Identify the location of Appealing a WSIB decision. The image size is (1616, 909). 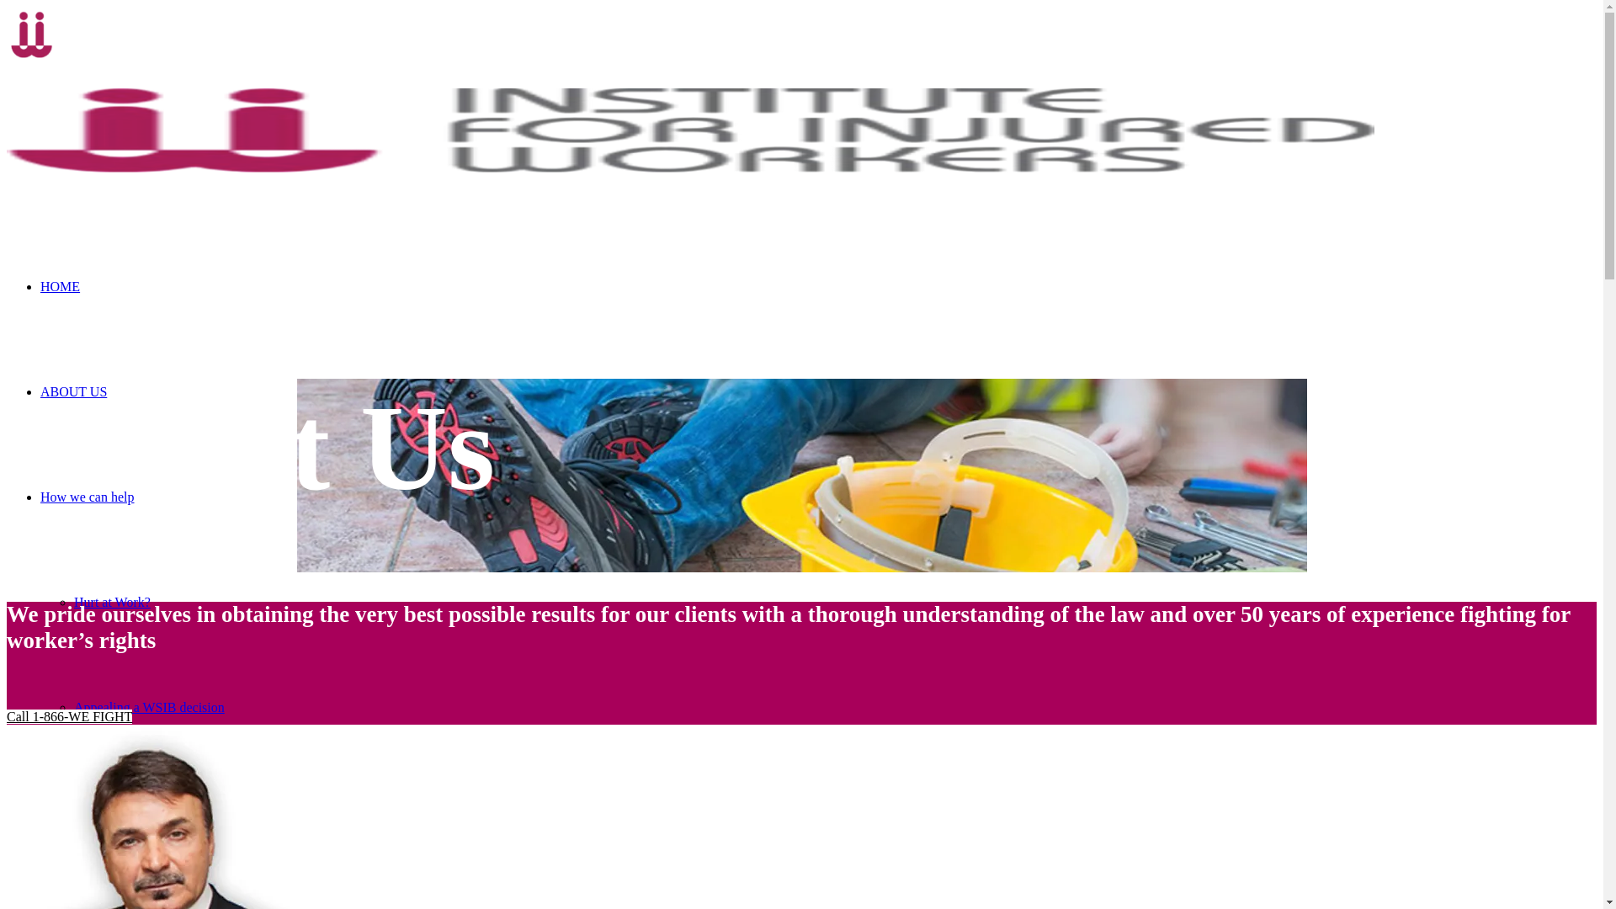
(150, 707).